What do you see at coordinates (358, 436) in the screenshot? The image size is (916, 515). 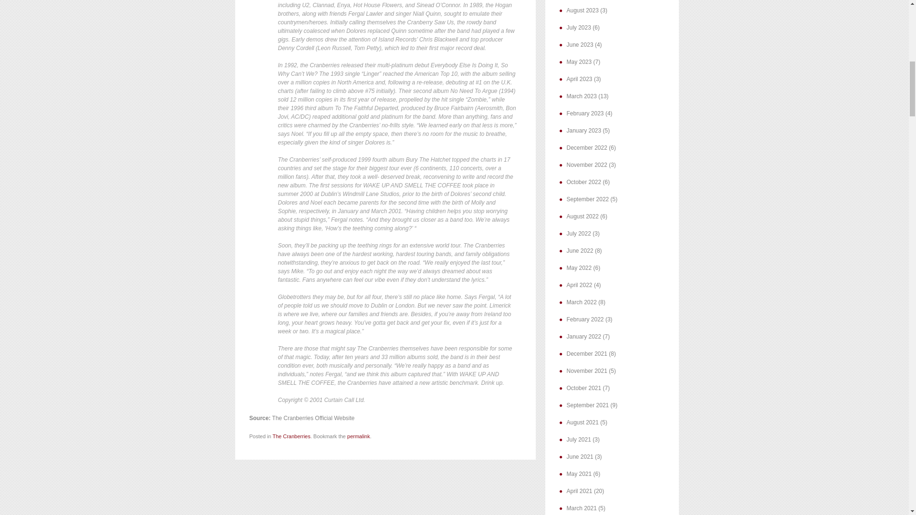 I see `Permalink to MCA official band bio released` at bounding box center [358, 436].